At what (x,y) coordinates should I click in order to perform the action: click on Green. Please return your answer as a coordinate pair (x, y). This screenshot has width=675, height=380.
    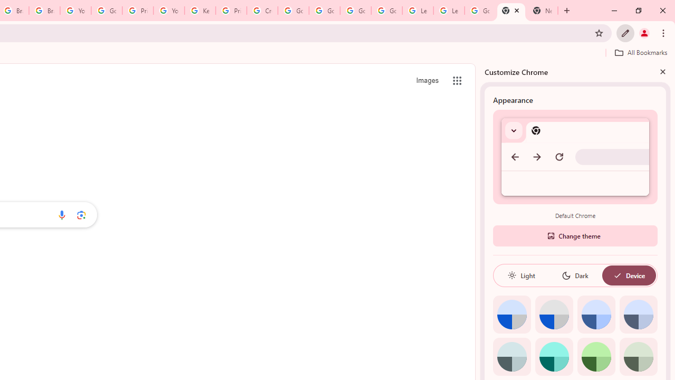
    Looking at the image, I should click on (596, 357).